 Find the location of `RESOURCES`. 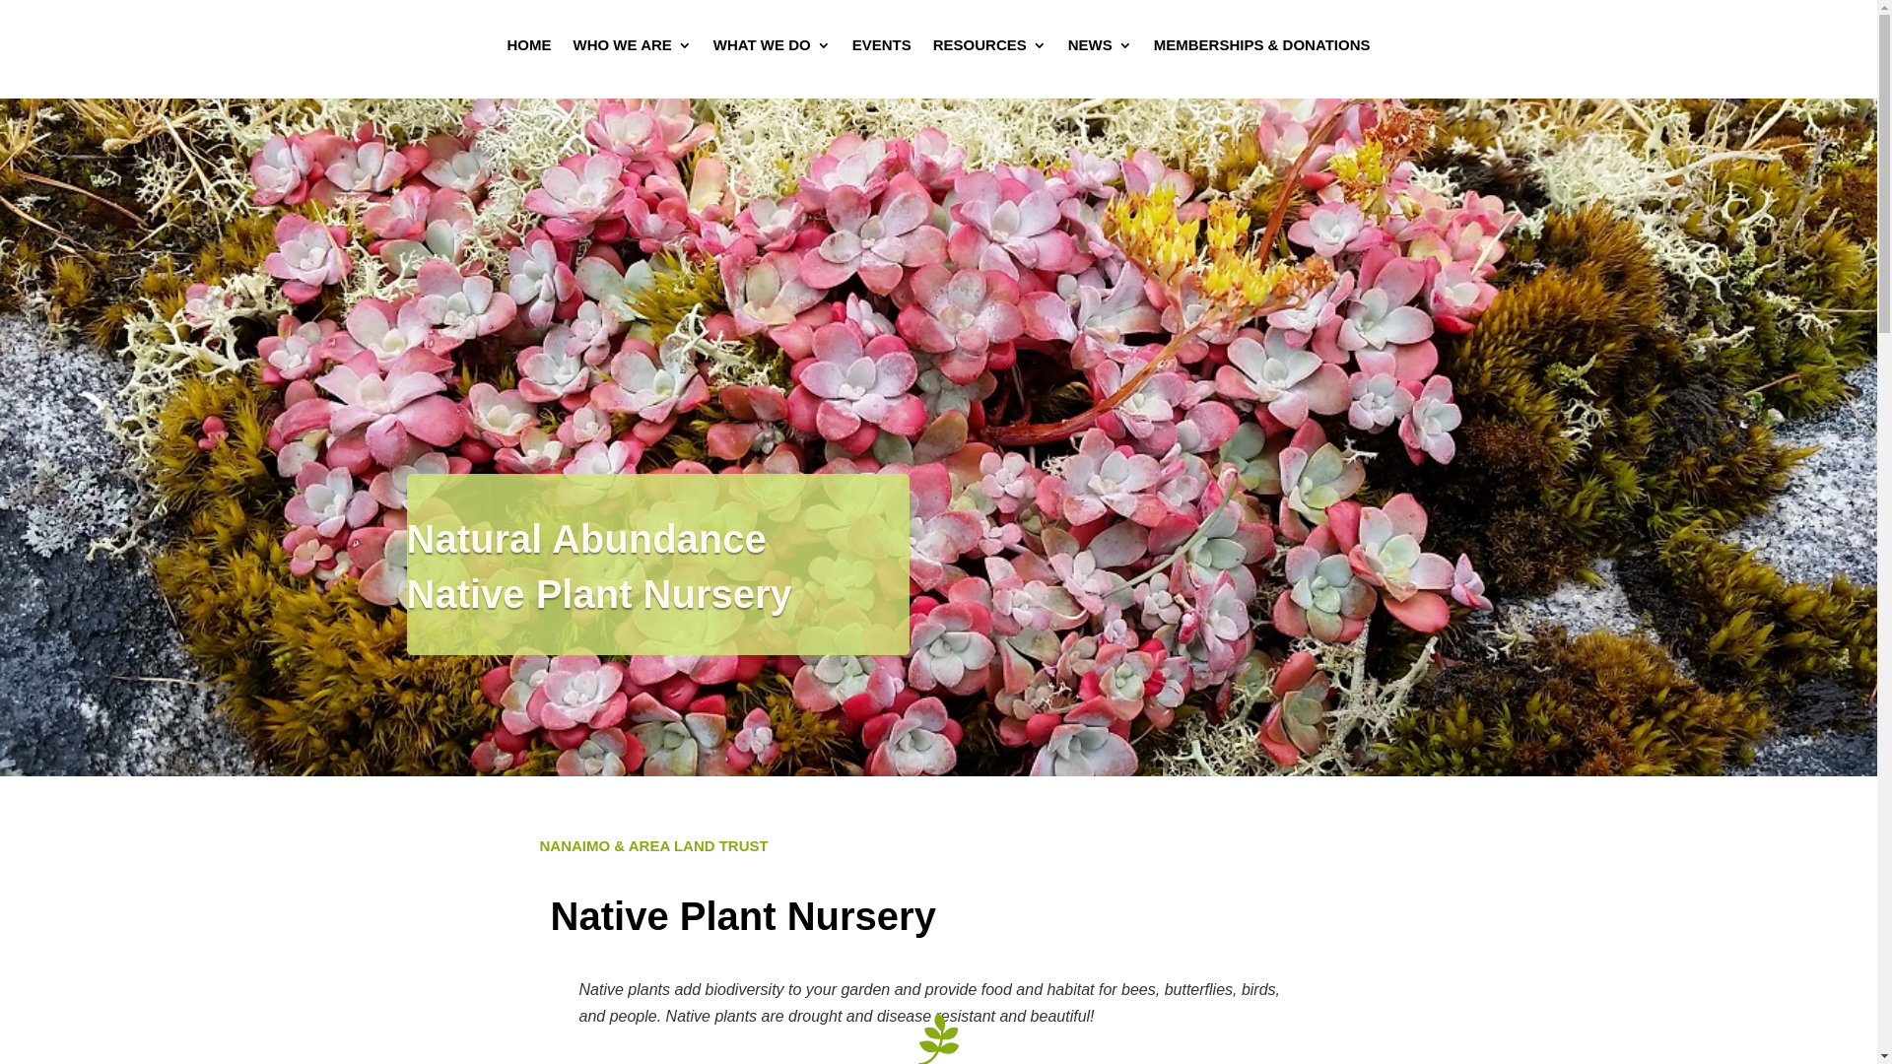

RESOURCES is located at coordinates (989, 49).